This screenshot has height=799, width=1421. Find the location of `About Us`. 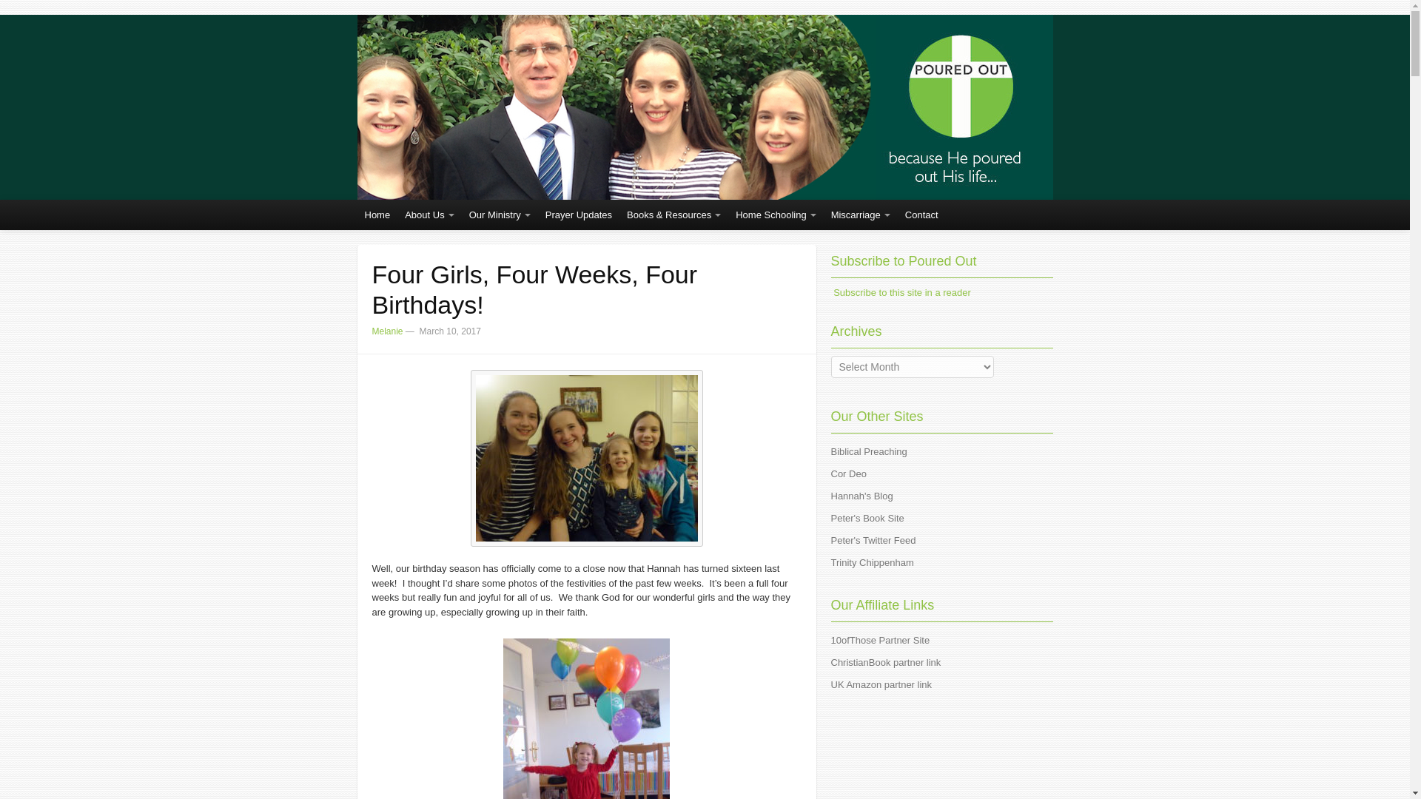

About Us is located at coordinates (429, 215).